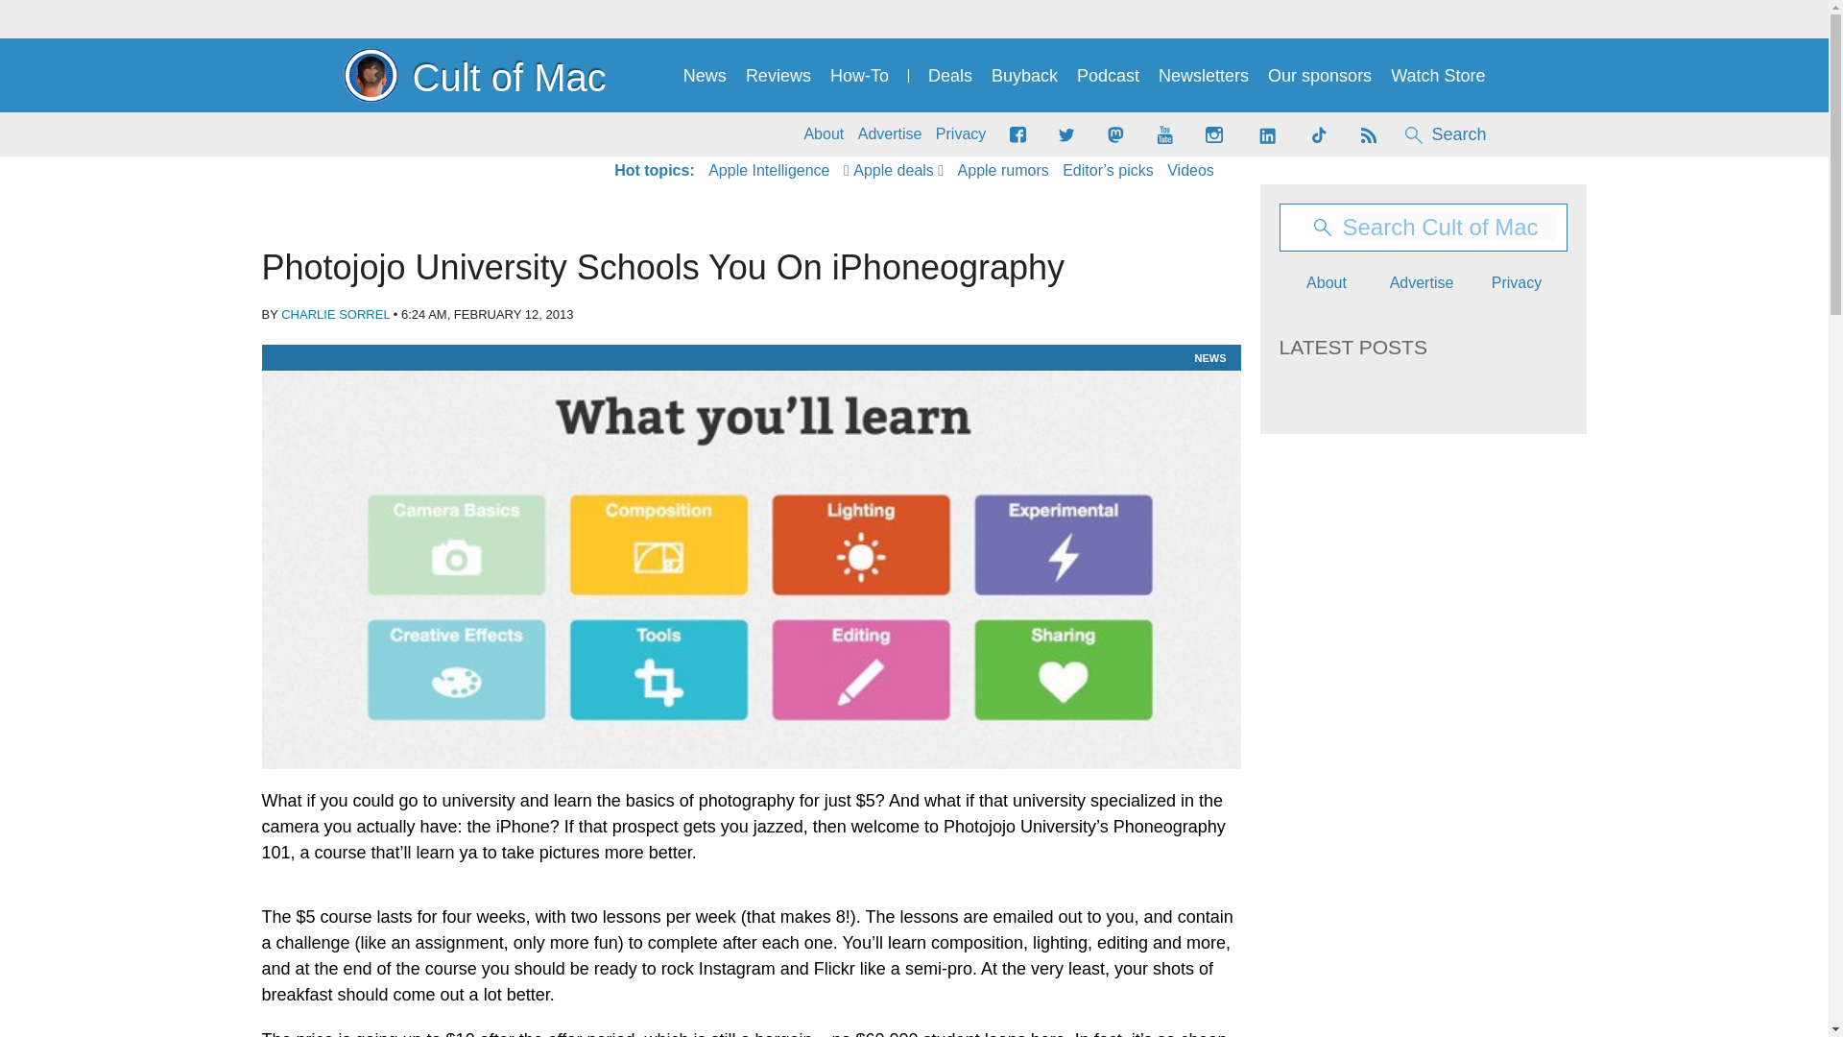 This screenshot has height=1037, width=1843. What do you see at coordinates (1108, 76) in the screenshot?
I see `Podcast` at bounding box center [1108, 76].